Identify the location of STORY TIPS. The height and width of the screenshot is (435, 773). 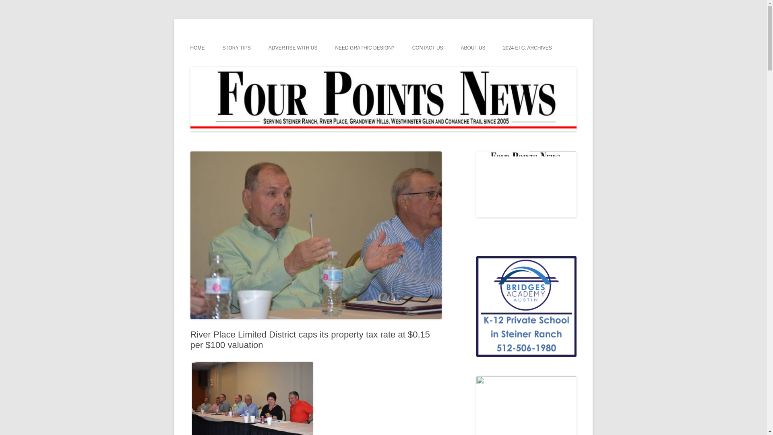
(236, 48).